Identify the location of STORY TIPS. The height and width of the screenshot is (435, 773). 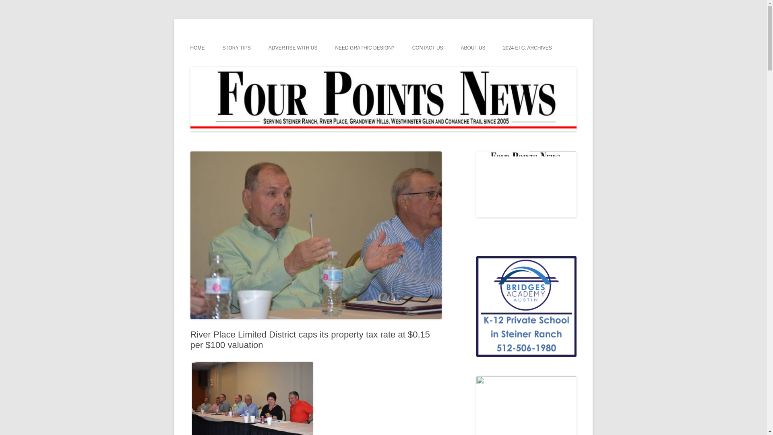
(236, 48).